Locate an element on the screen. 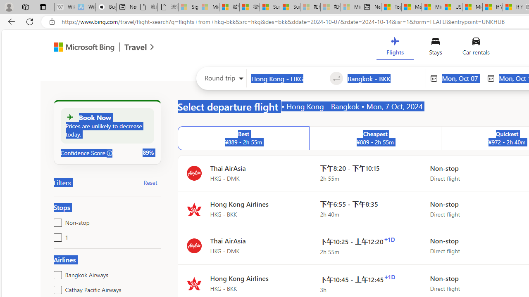  Top Stories - MSN is located at coordinates (391, 7).